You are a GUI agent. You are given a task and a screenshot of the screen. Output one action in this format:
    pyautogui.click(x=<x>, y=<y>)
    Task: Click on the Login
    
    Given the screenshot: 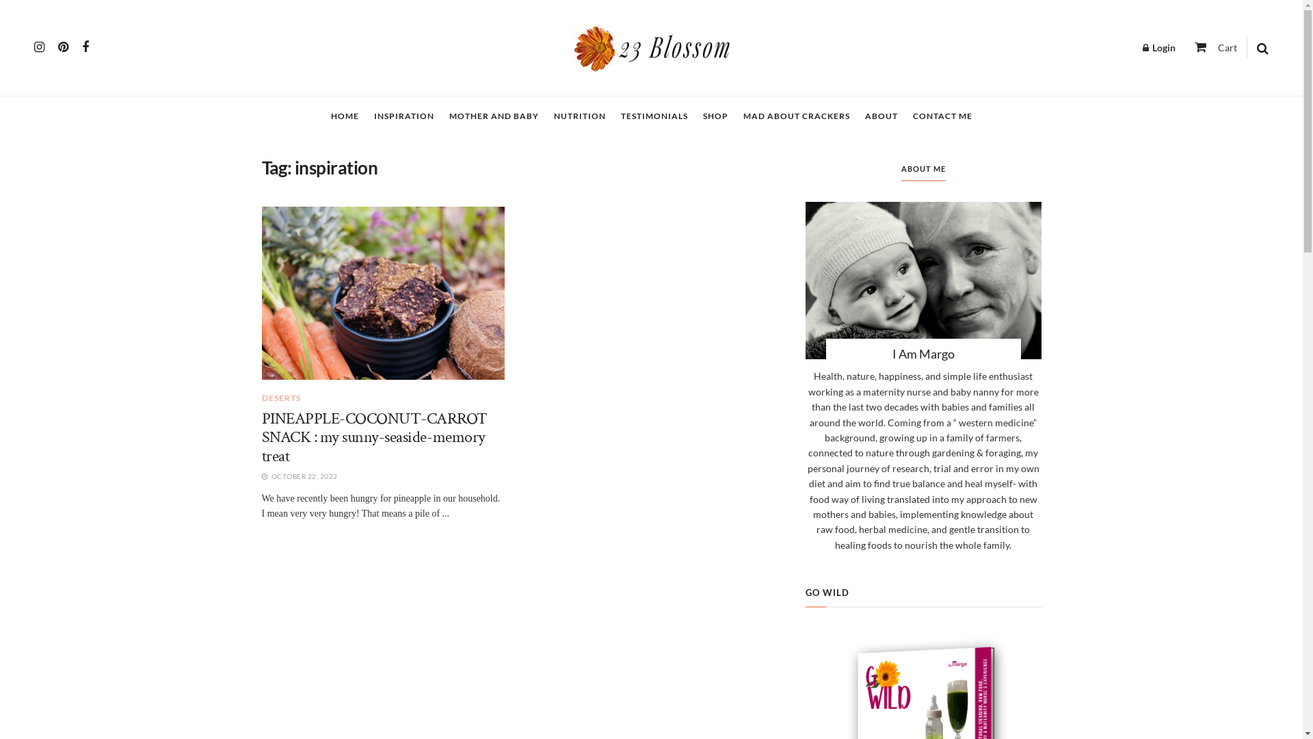 What is the action you would take?
    pyautogui.click(x=1159, y=48)
    